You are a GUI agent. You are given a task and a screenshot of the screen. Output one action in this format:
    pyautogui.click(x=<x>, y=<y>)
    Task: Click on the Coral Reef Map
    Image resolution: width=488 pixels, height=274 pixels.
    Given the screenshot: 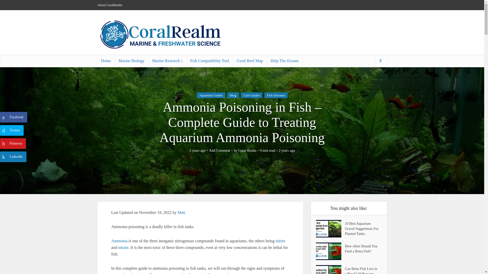 What is the action you would take?
    pyautogui.click(x=250, y=61)
    